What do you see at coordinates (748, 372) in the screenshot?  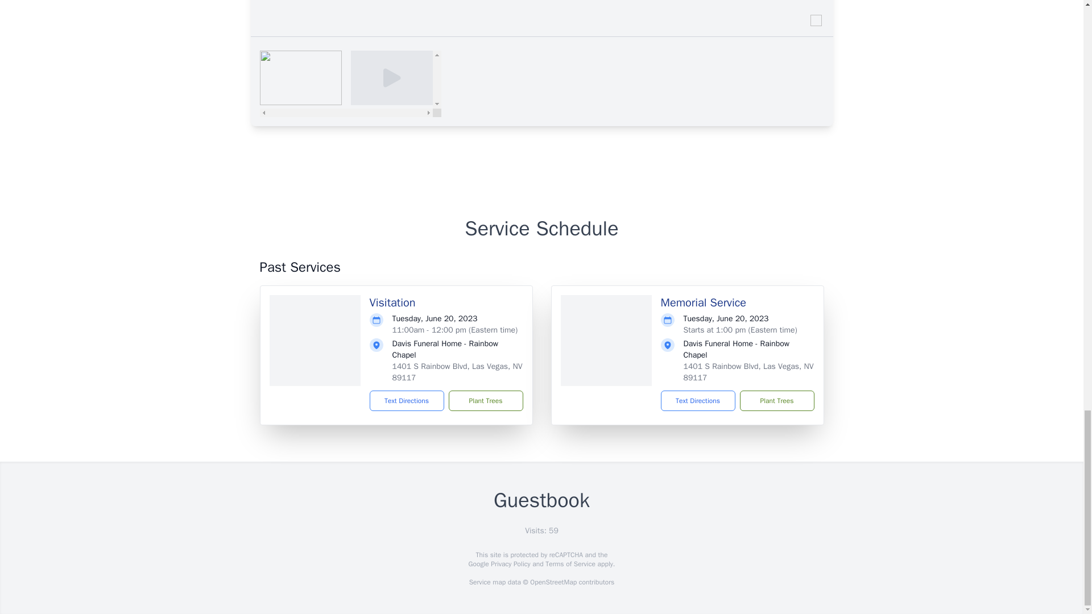 I see `1401 S Rainbow Blvd, Las Vegas, NV 89117` at bounding box center [748, 372].